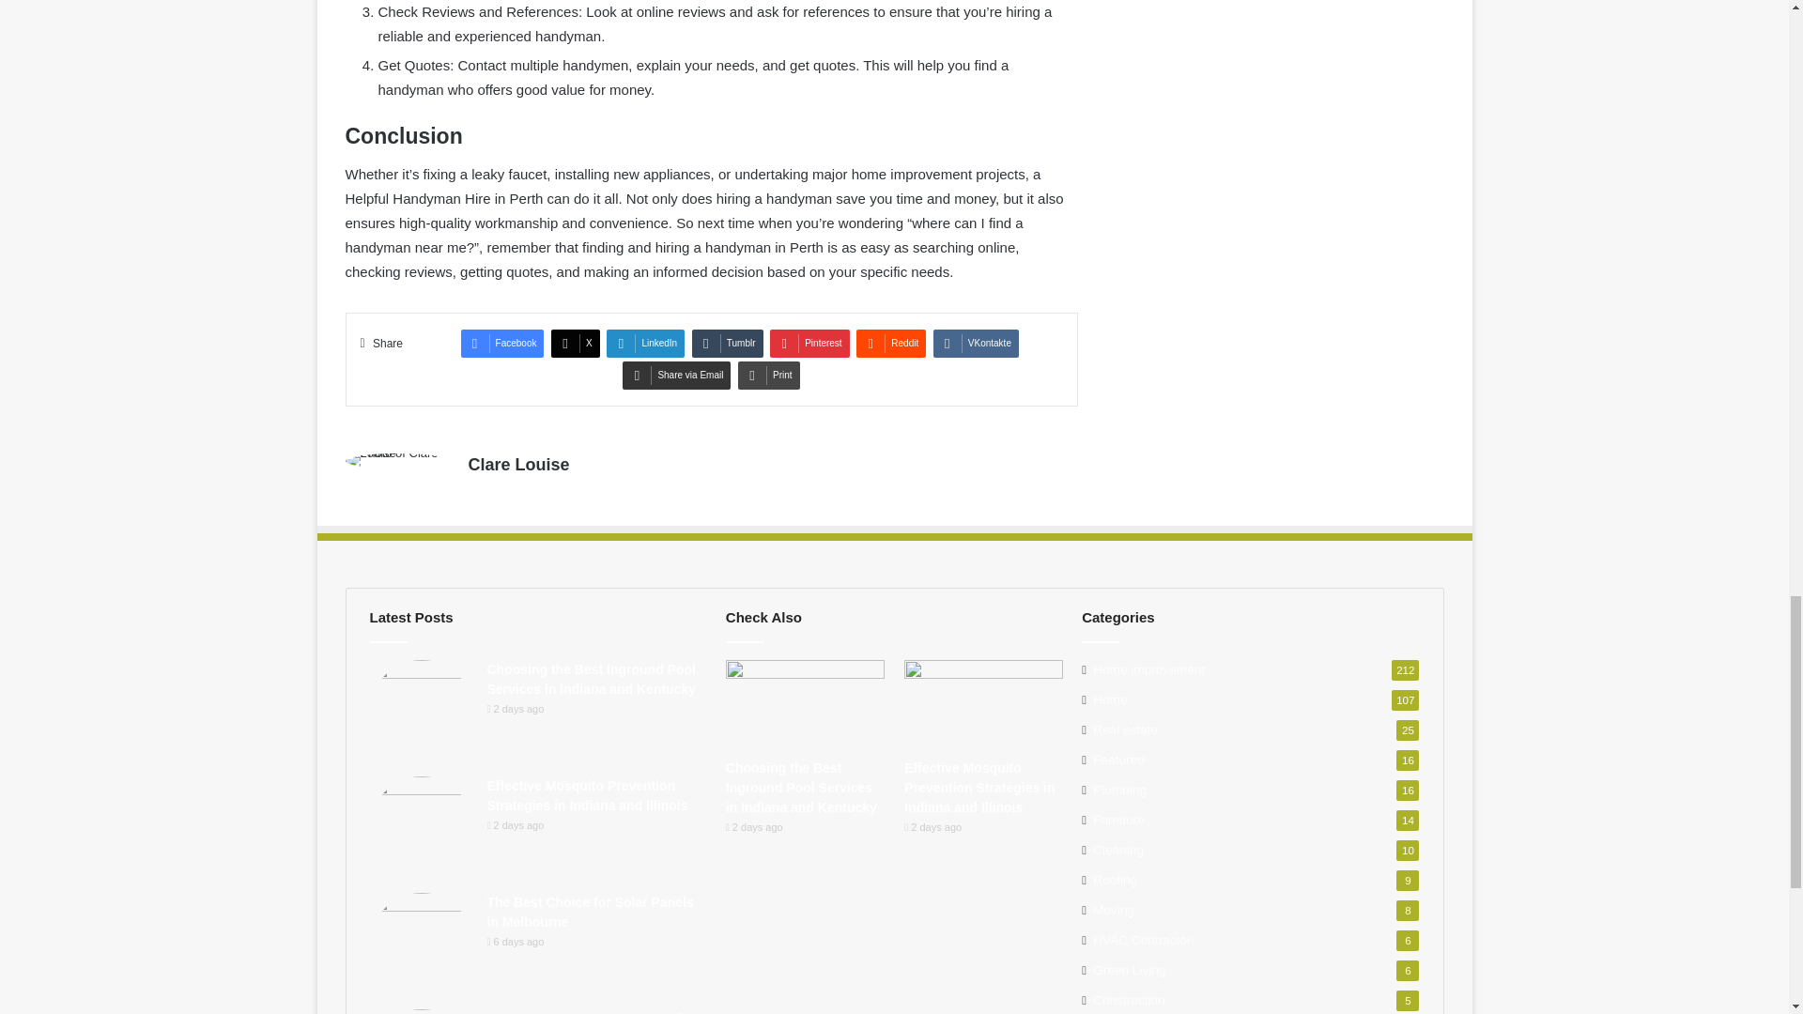  What do you see at coordinates (576, 344) in the screenshot?
I see `X` at bounding box center [576, 344].